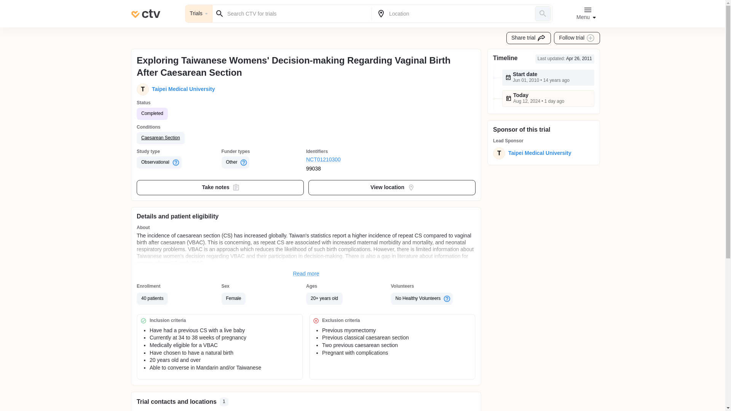  What do you see at coordinates (199, 14) in the screenshot?
I see `Trials` at bounding box center [199, 14].